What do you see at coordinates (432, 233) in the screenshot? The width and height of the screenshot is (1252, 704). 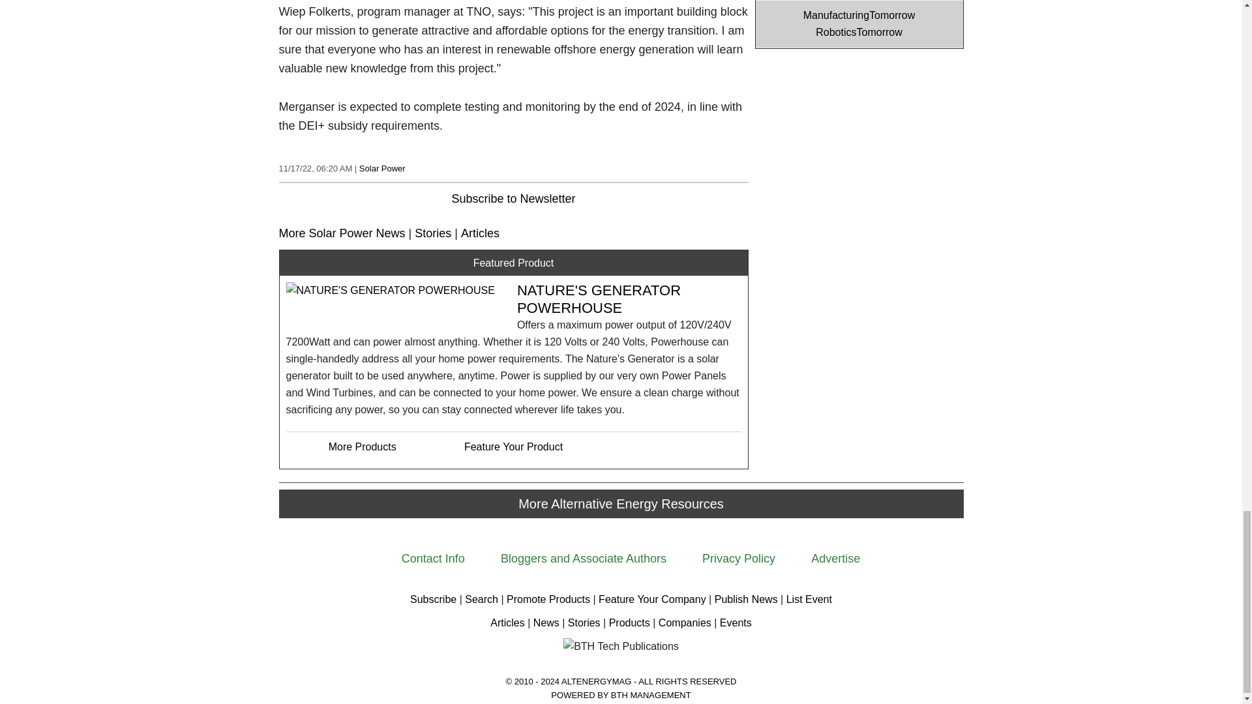 I see `Stories` at bounding box center [432, 233].